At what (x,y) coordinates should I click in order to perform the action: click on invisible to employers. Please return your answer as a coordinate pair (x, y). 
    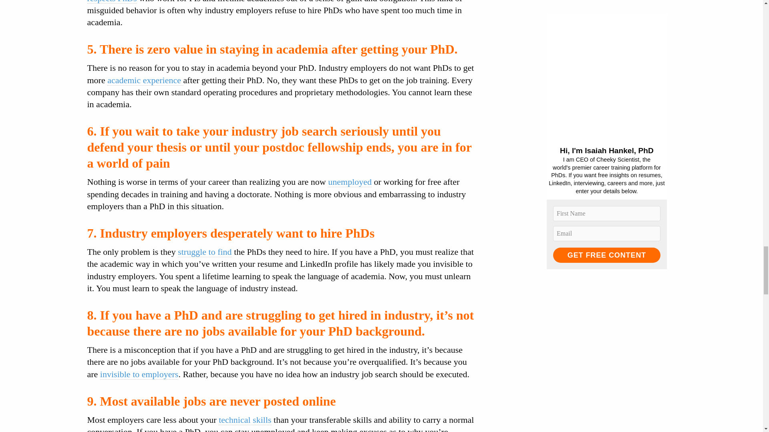
    Looking at the image, I should click on (139, 374).